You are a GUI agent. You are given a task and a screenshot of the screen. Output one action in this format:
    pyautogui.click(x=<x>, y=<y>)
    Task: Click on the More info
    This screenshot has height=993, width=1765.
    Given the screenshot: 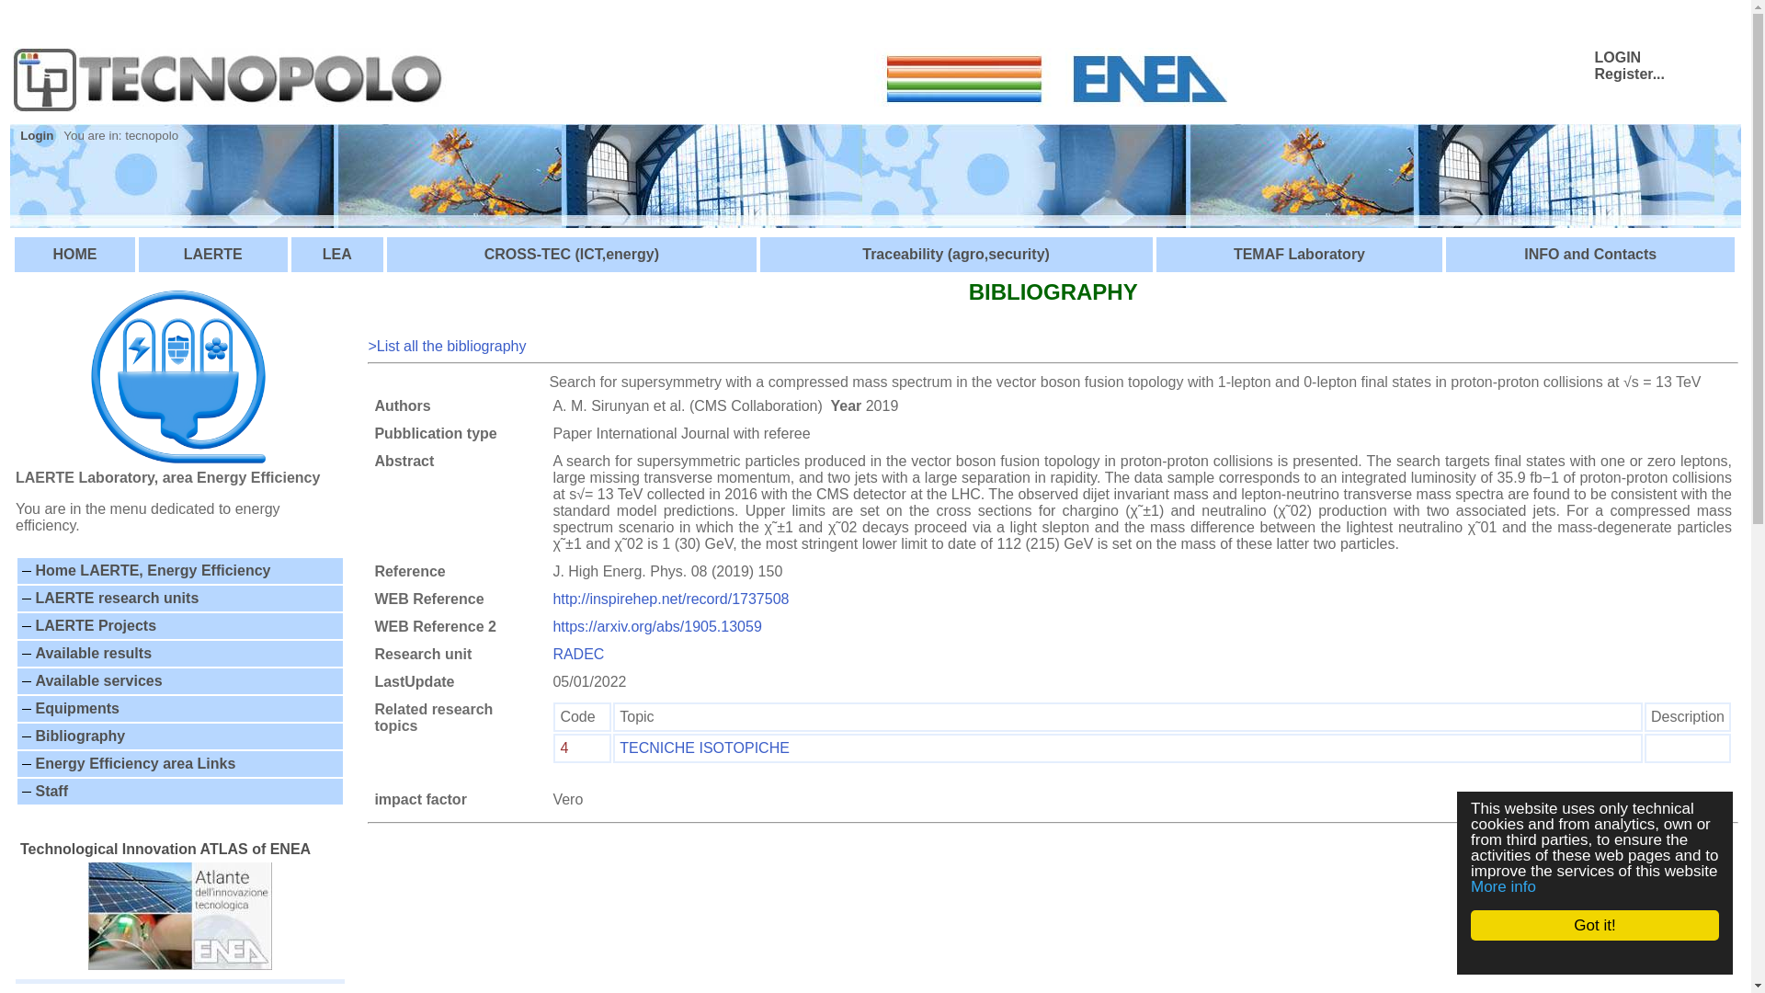 What is the action you would take?
    pyautogui.click(x=1520, y=886)
    